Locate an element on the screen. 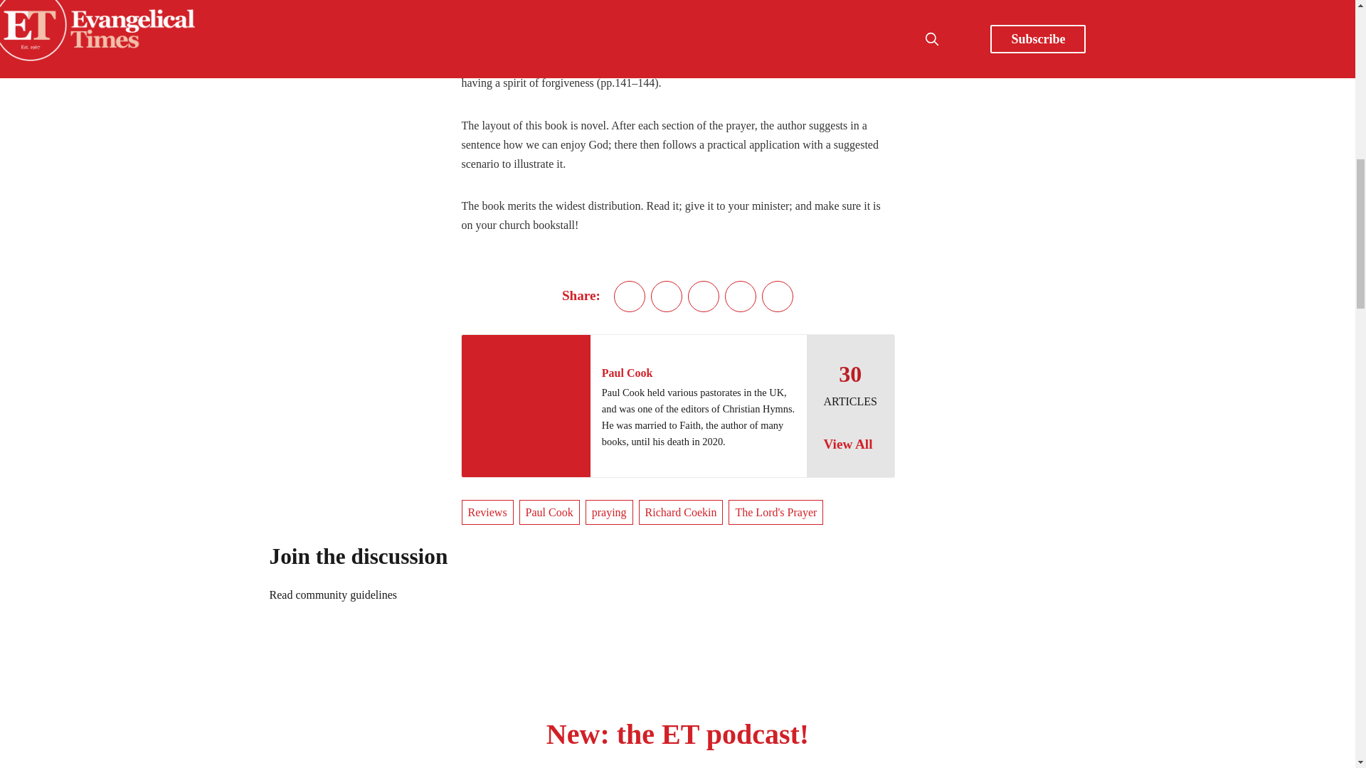 This screenshot has width=1366, height=768. Share on Linkedin is located at coordinates (704, 296).